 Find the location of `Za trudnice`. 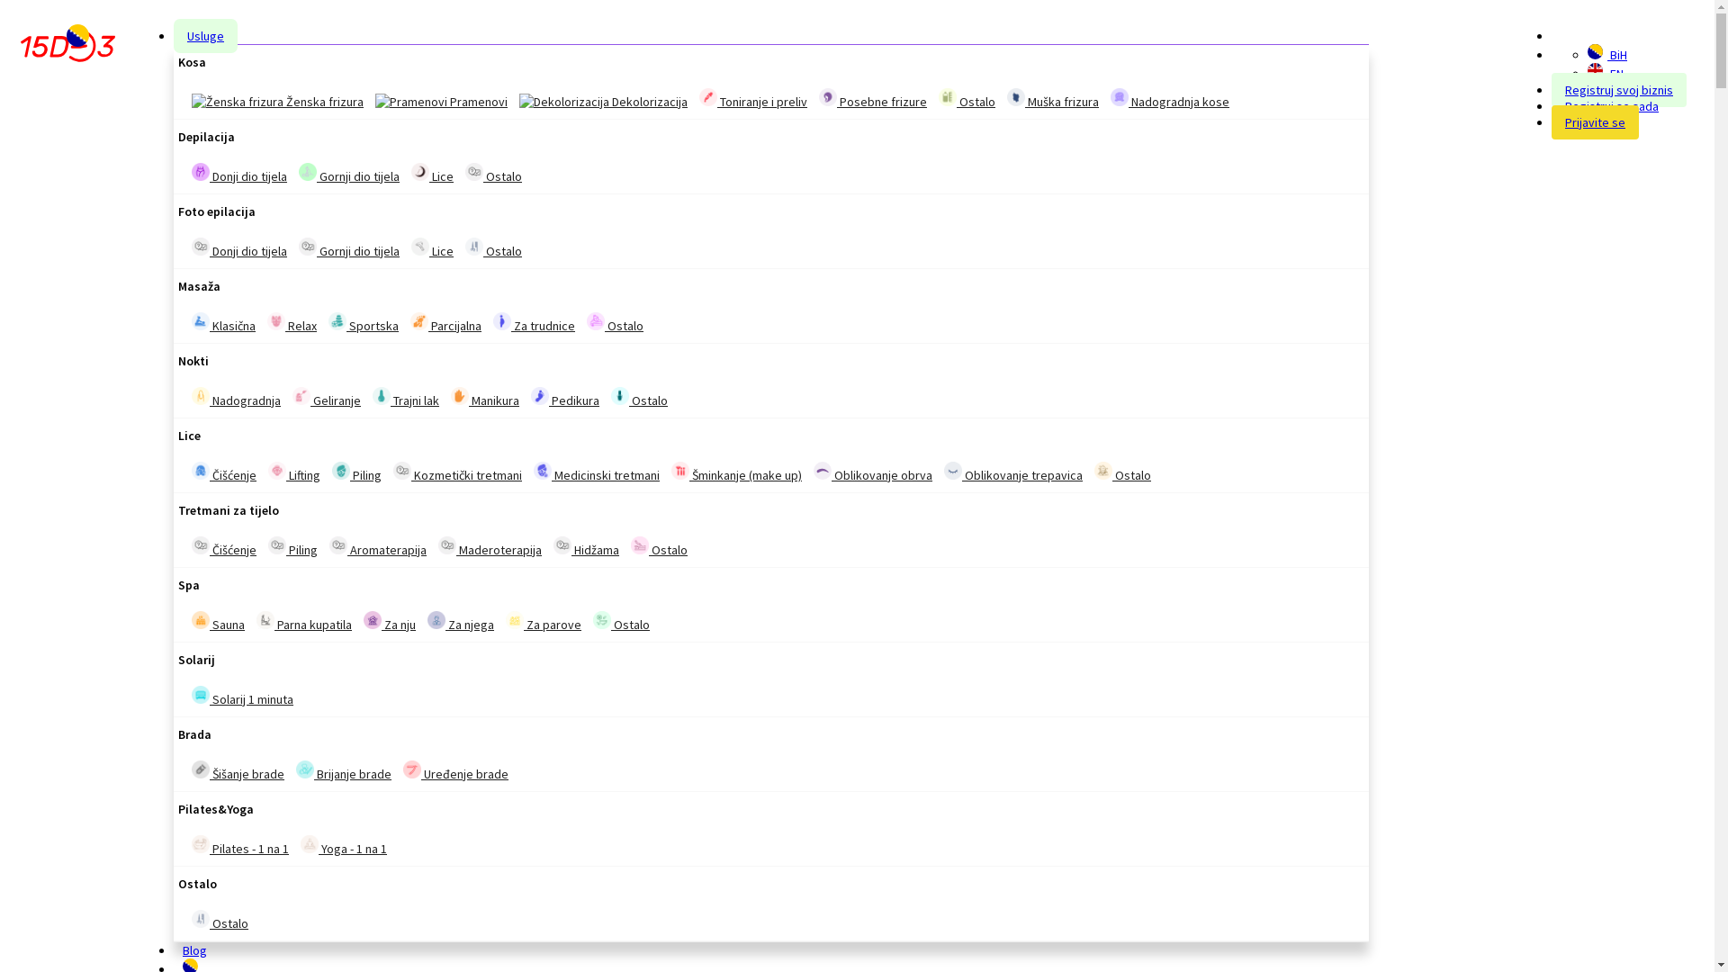

Za trudnice is located at coordinates (535, 323).